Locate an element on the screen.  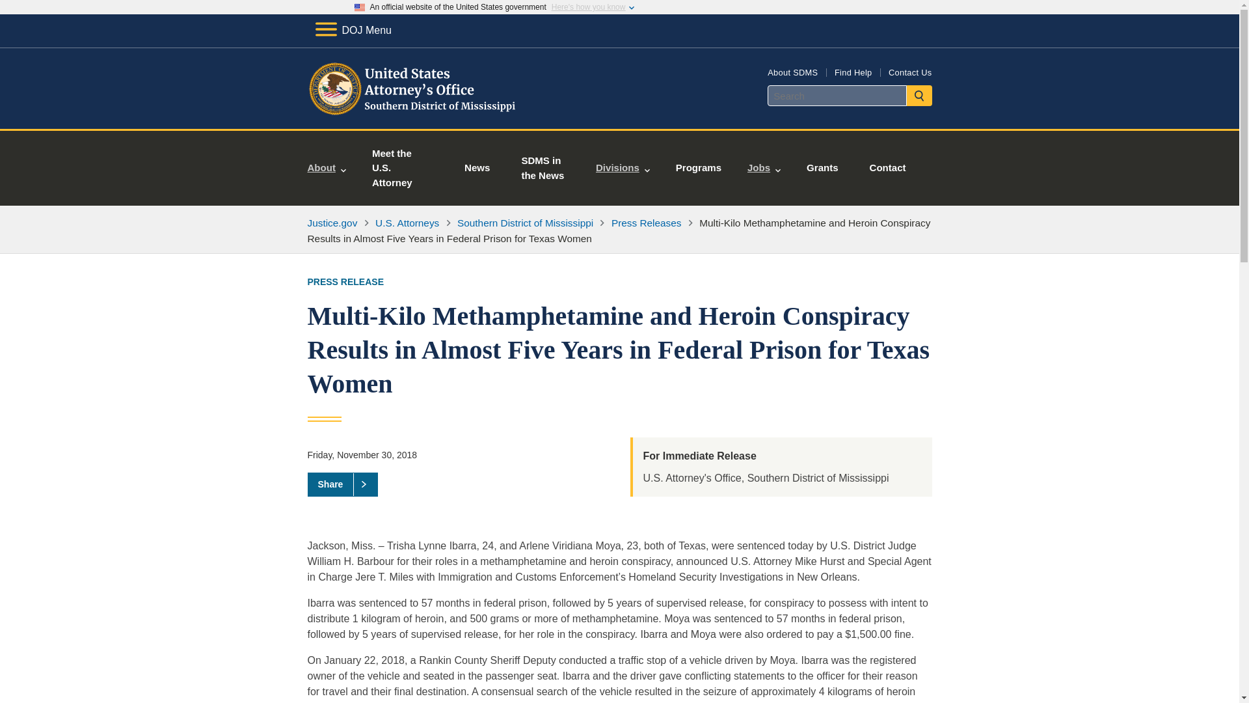
Southern District of Mississippi is located at coordinates (525, 223).